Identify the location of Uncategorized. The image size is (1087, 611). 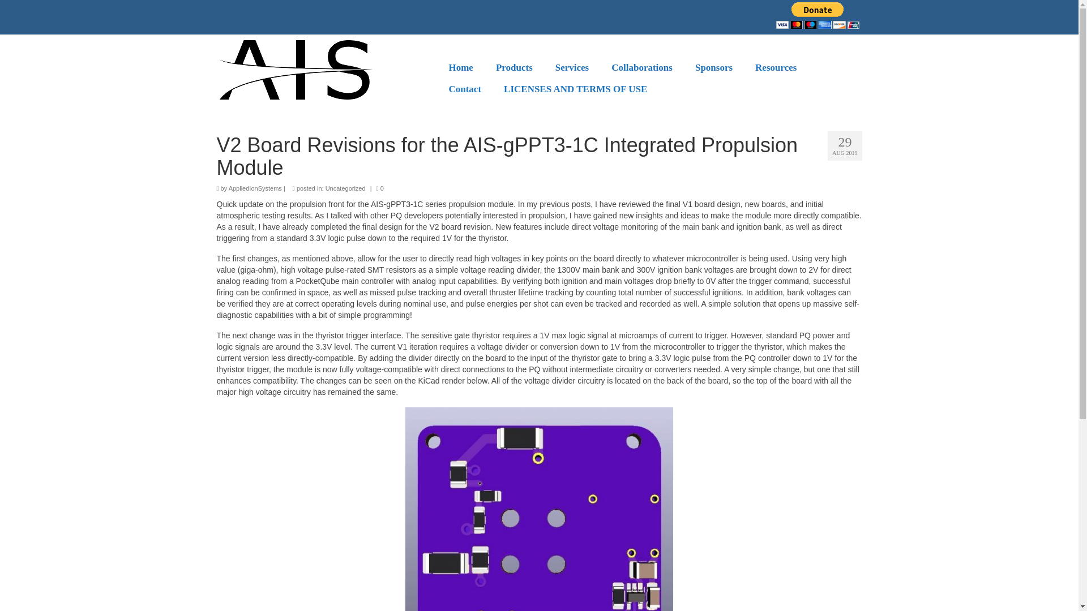
(345, 188).